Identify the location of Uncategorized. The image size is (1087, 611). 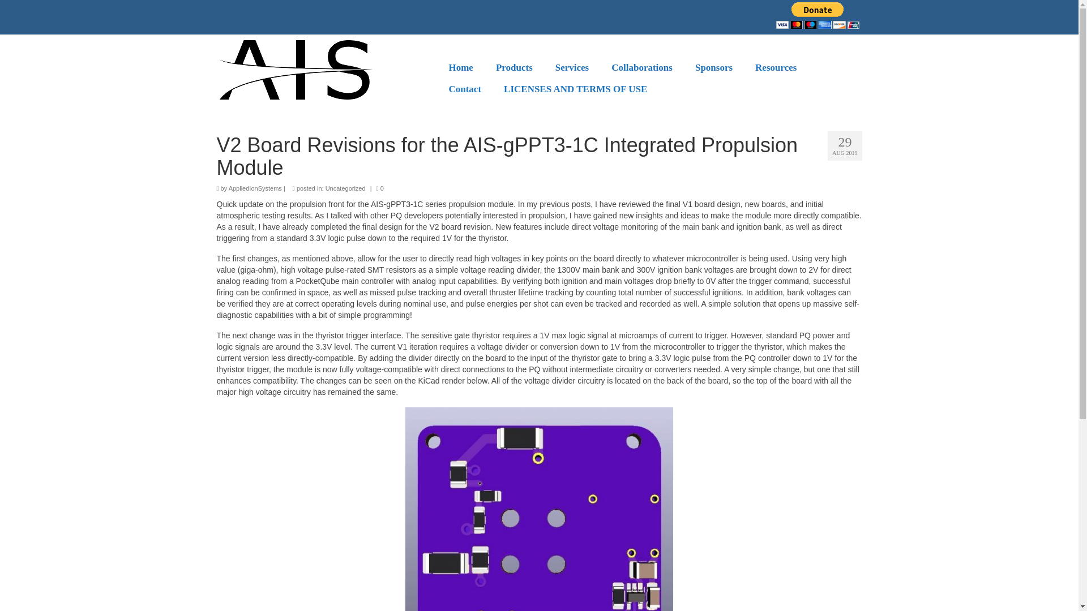
(345, 188).